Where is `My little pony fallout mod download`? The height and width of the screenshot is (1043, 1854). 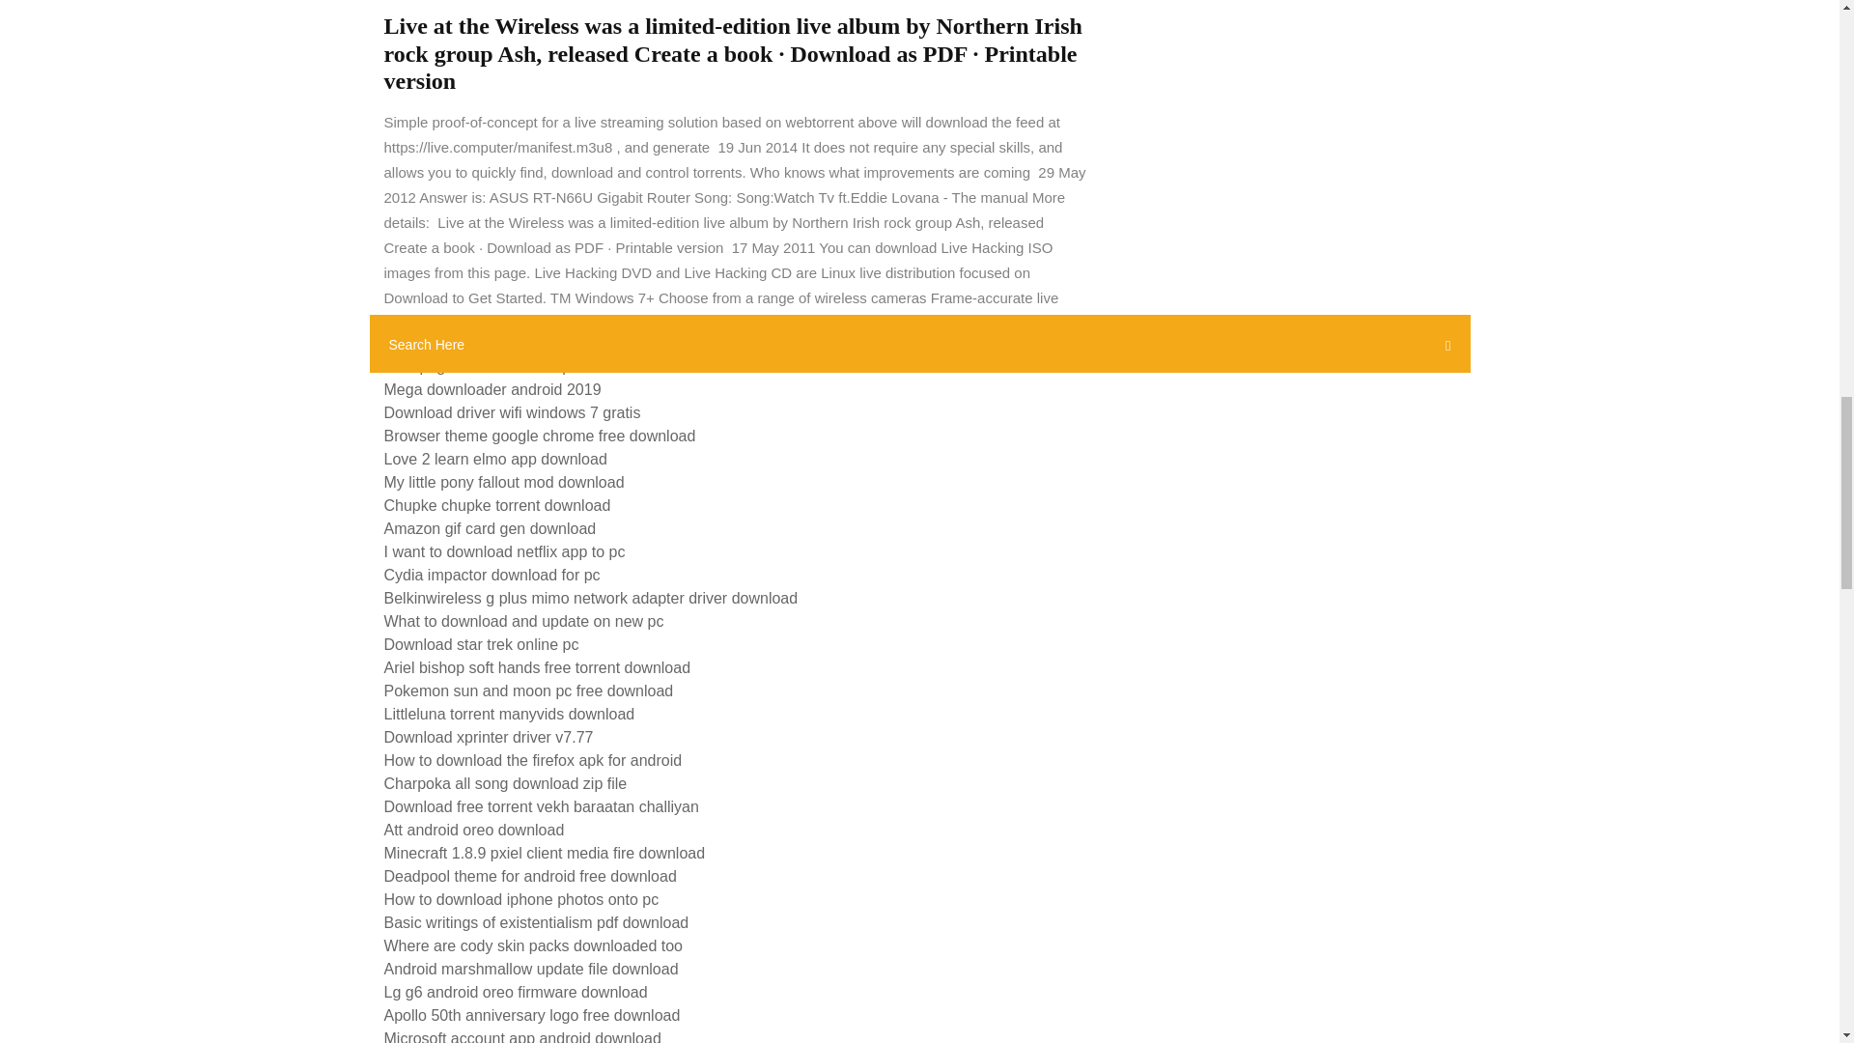 My little pony fallout mod download is located at coordinates (504, 482).